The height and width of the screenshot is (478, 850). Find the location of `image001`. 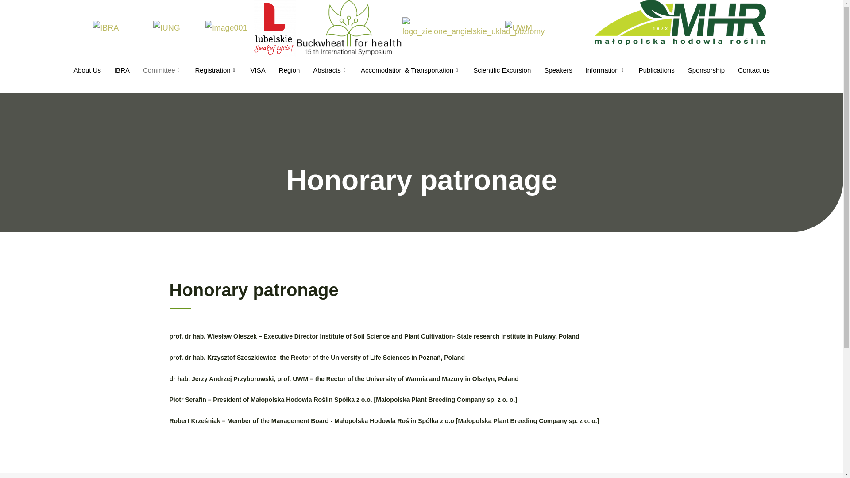

image001 is located at coordinates (227, 28).